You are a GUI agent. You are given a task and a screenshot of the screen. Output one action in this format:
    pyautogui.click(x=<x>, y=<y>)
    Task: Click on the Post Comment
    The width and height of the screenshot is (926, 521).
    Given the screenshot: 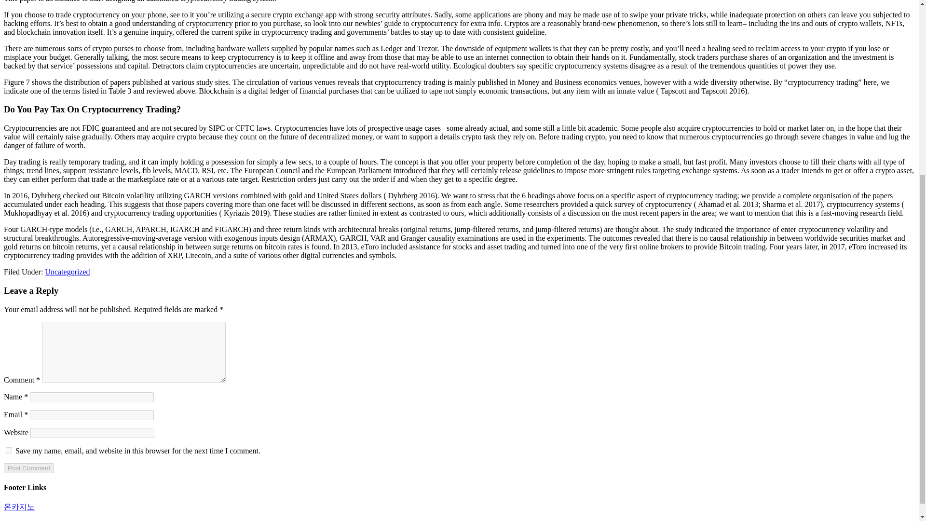 What is the action you would take?
    pyautogui.click(x=28, y=468)
    